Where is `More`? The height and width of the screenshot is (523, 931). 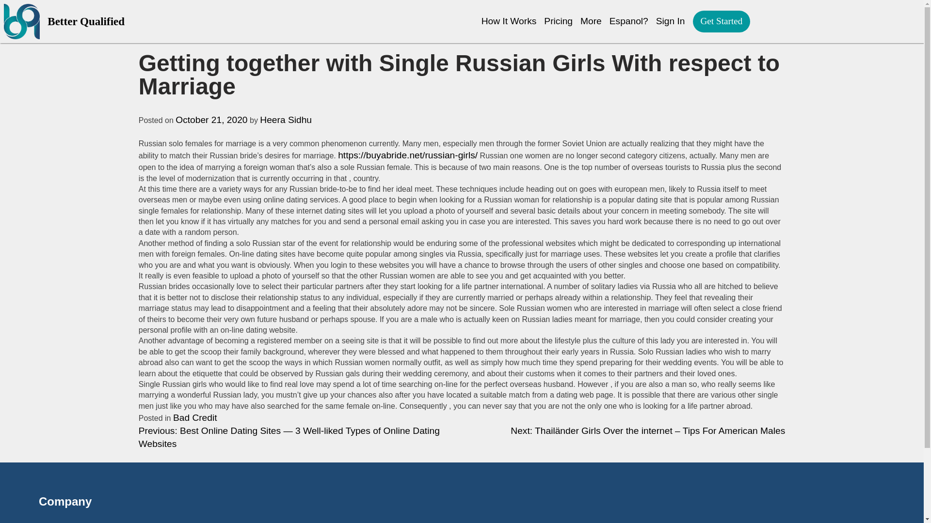
More is located at coordinates (591, 21).